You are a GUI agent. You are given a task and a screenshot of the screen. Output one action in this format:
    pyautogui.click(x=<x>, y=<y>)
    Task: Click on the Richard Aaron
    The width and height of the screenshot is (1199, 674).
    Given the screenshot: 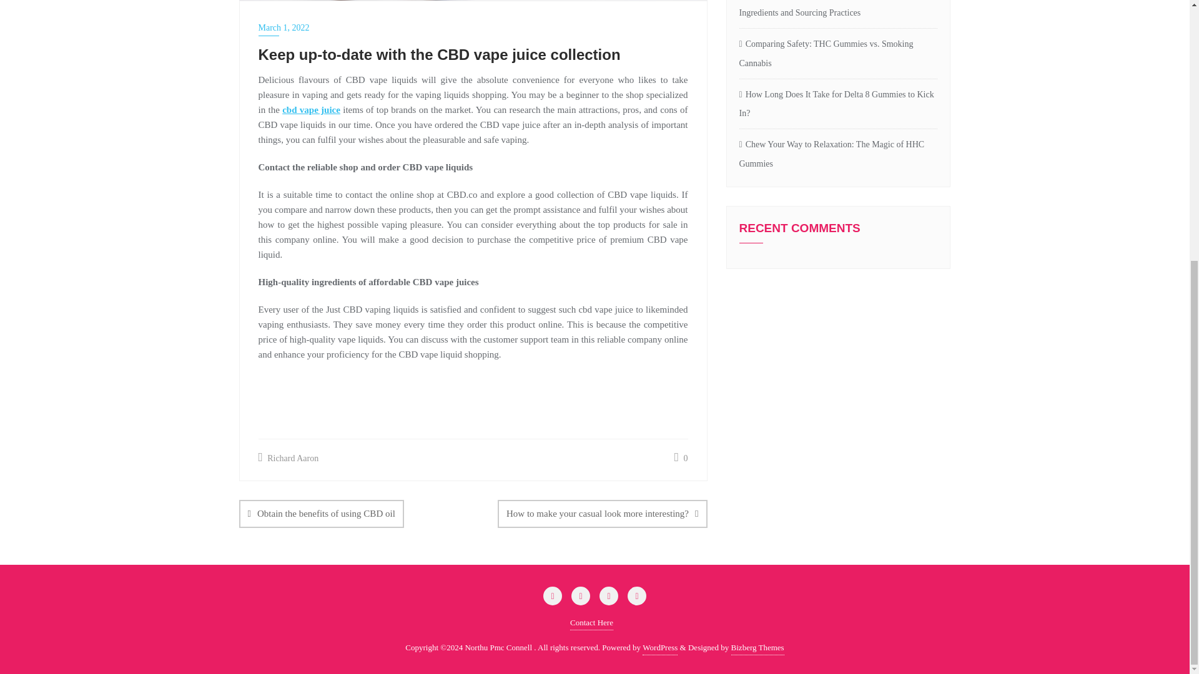 What is the action you would take?
    pyautogui.click(x=289, y=458)
    